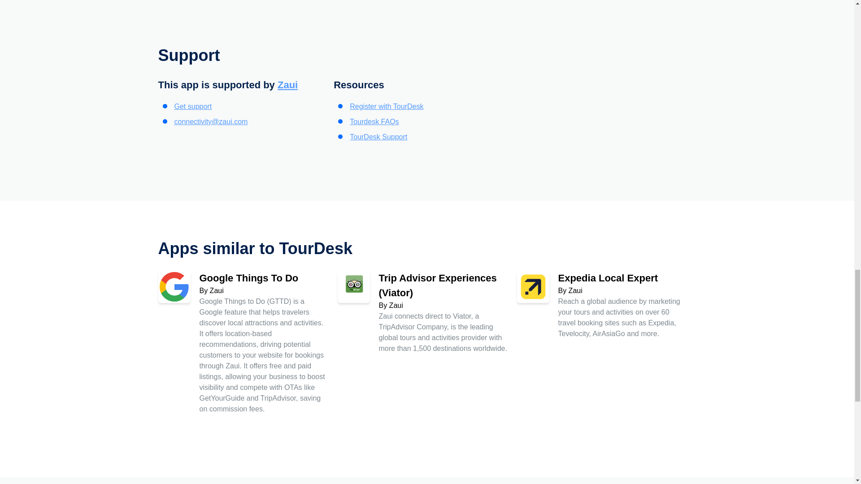 The image size is (861, 484). Describe the element at coordinates (248, 278) in the screenshot. I see `Google Things To Do` at that location.